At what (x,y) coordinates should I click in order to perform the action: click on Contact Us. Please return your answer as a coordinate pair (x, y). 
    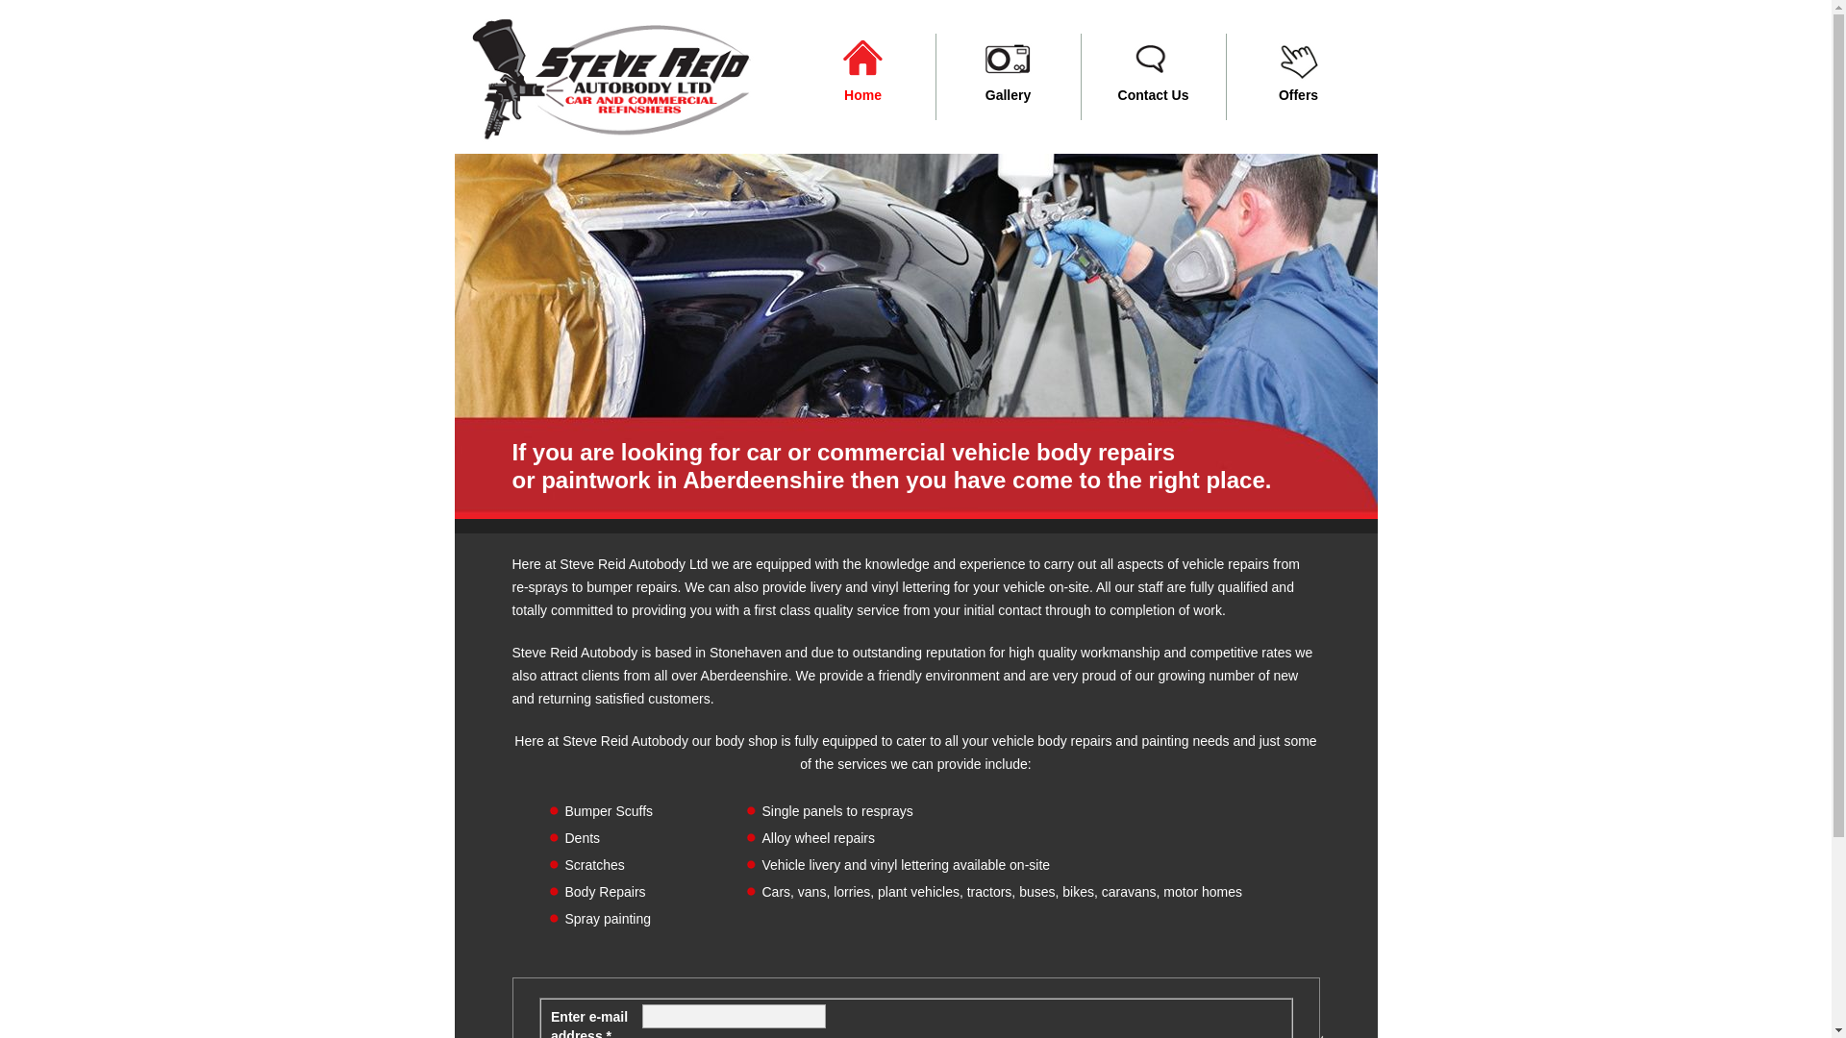
    Looking at the image, I should click on (1152, 77).